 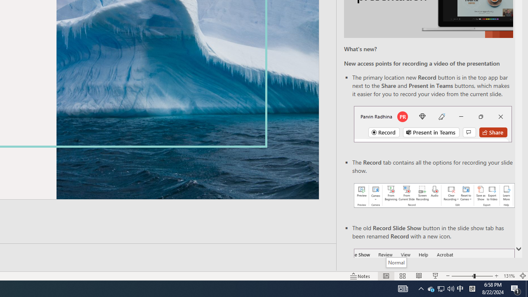 What do you see at coordinates (434, 196) in the screenshot?
I see `Record your presentations screenshot one` at bounding box center [434, 196].